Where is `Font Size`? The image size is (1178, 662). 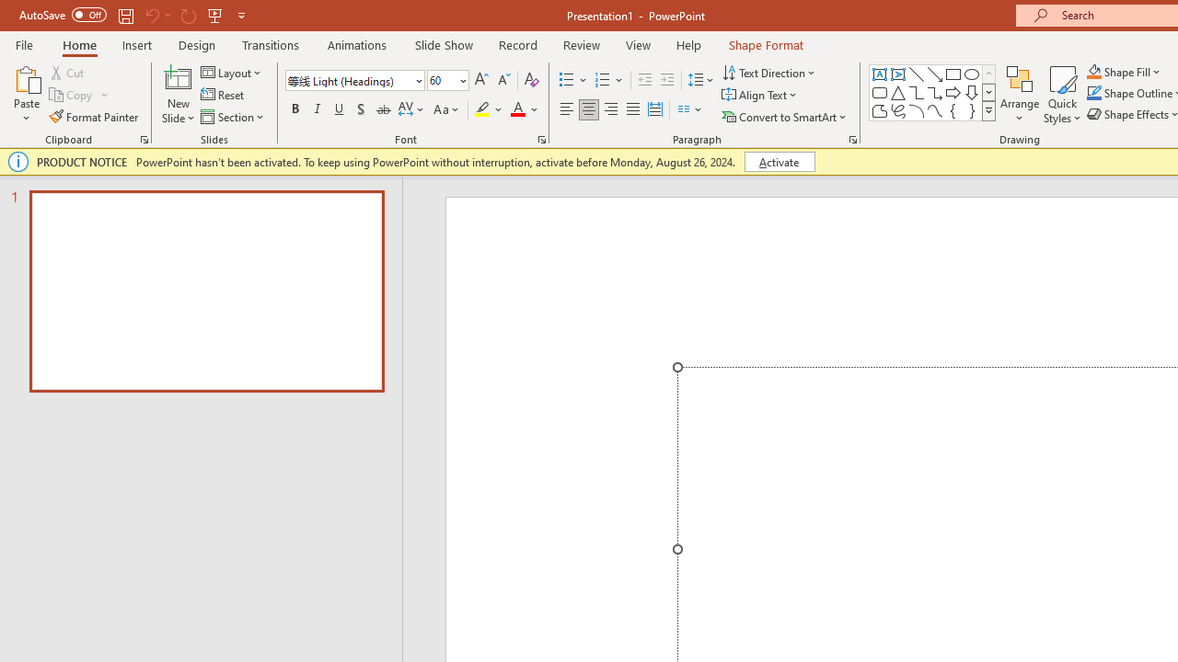 Font Size is located at coordinates (442, 80).